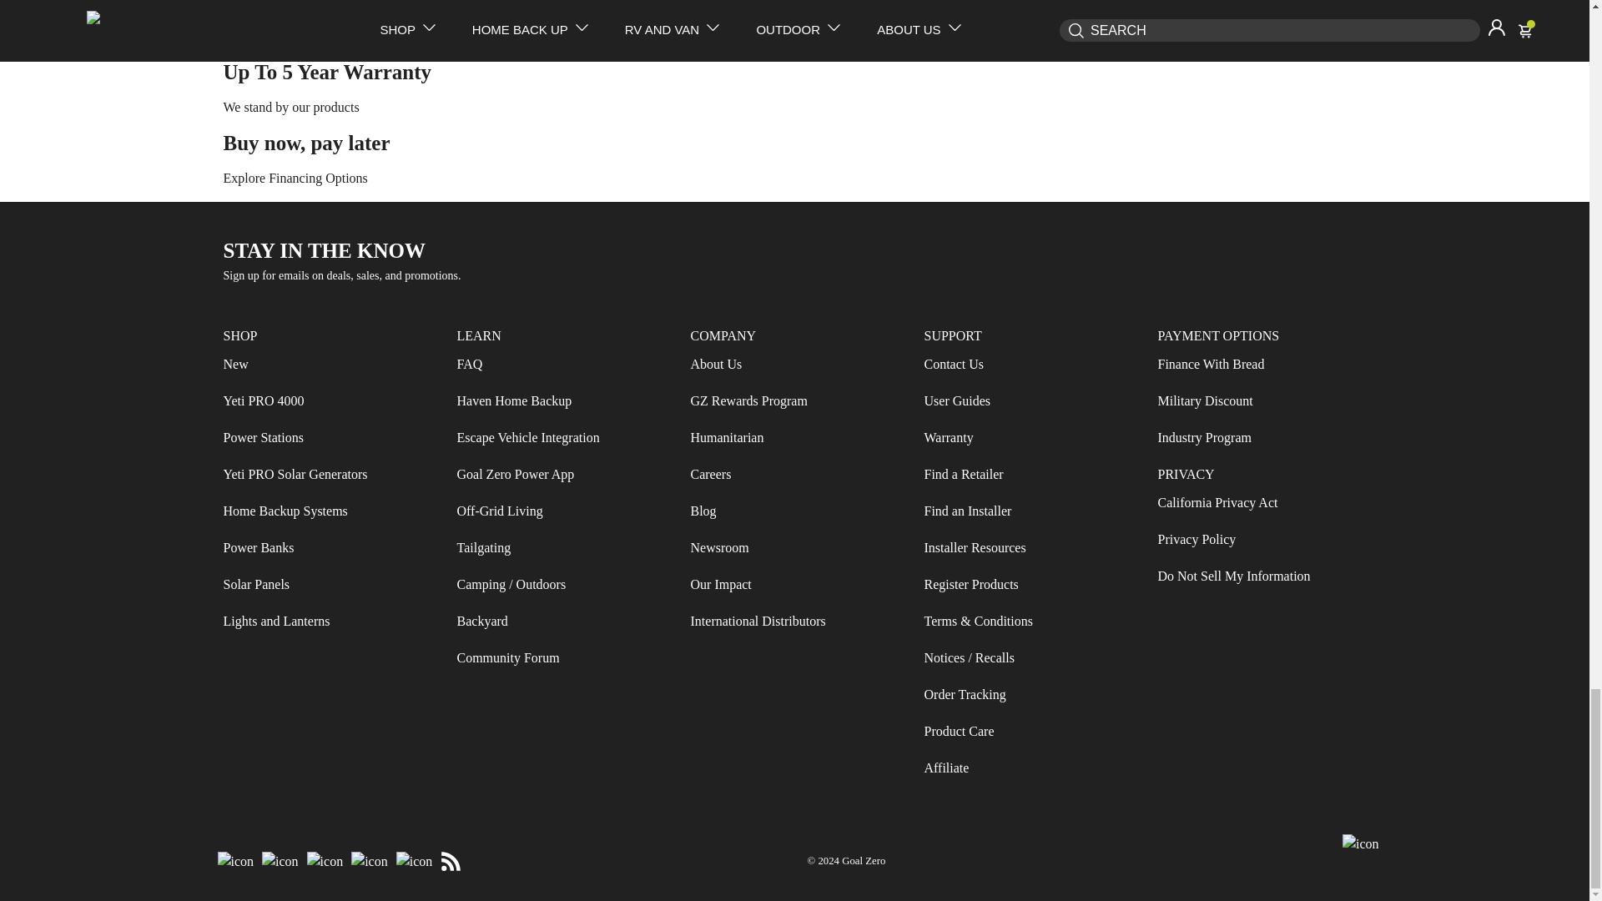  Describe the element at coordinates (280, 861) in the screenshot. I see `Goal Zero on Instagram` at that location.